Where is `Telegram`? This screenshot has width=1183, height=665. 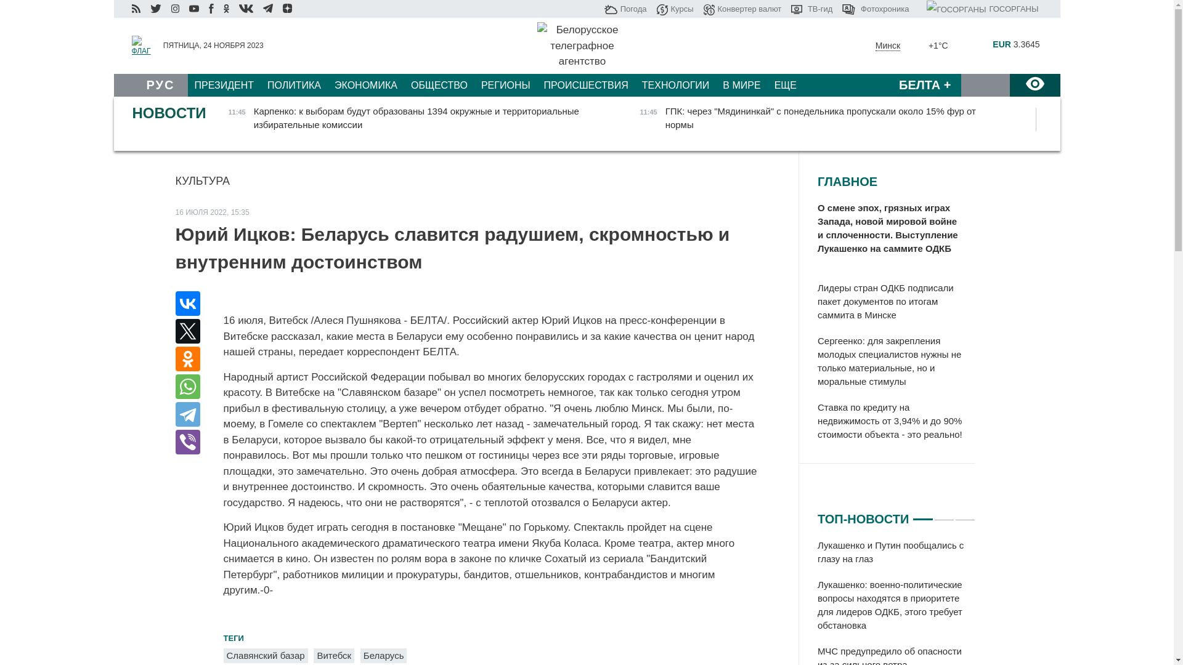
Telegram is located at coordinates (268, 8).